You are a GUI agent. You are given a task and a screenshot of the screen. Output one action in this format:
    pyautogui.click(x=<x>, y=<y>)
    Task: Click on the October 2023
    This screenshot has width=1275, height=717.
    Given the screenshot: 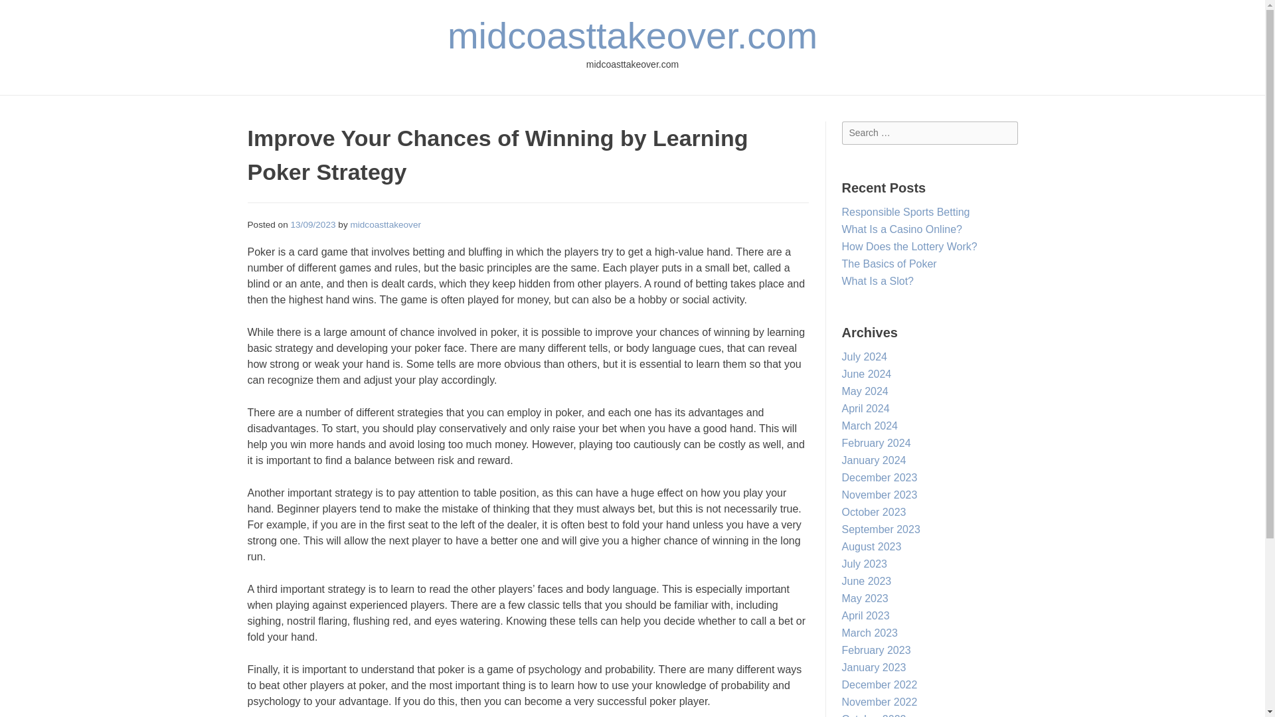 What is the action you would take?
    pyautogui.click(x=874, y=511)
    